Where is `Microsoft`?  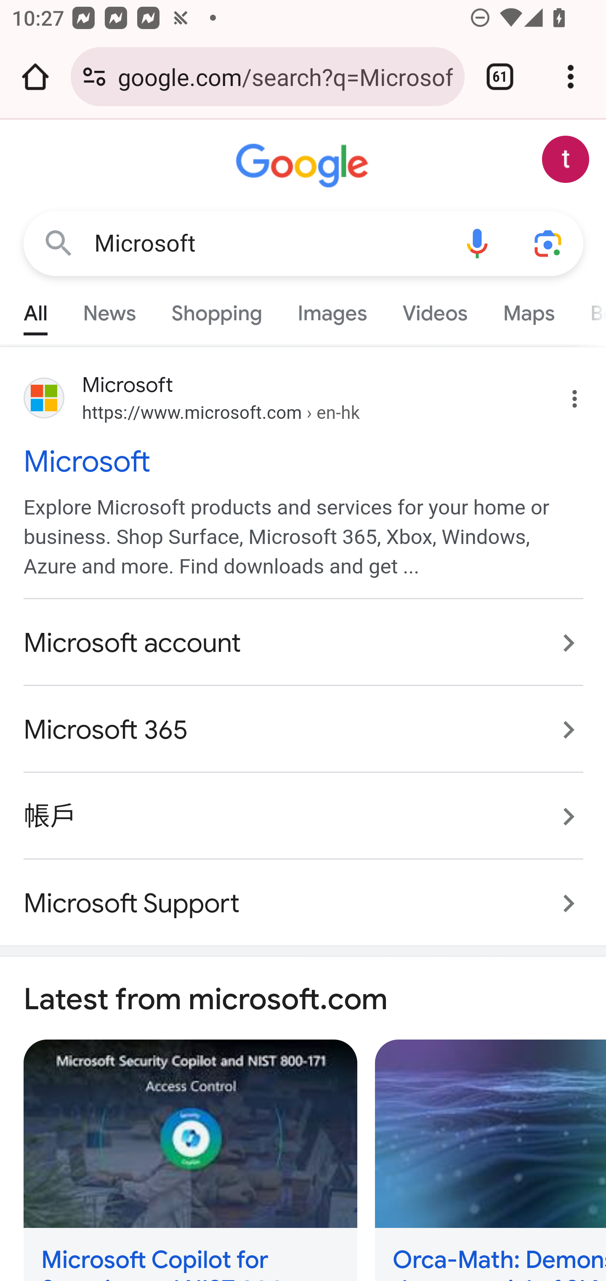 Microsoft is located at coordinates (268, 244).